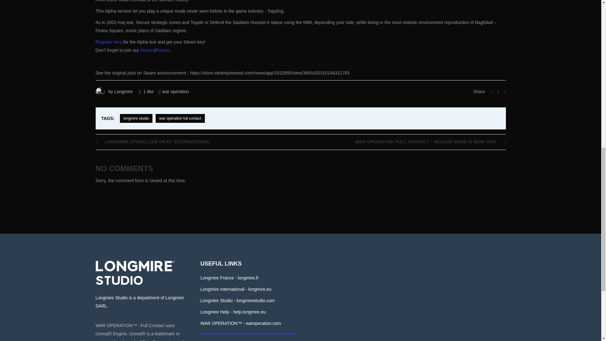 This screenshot has width=606, height=341. I want to click on war operation, so click(175, 92).